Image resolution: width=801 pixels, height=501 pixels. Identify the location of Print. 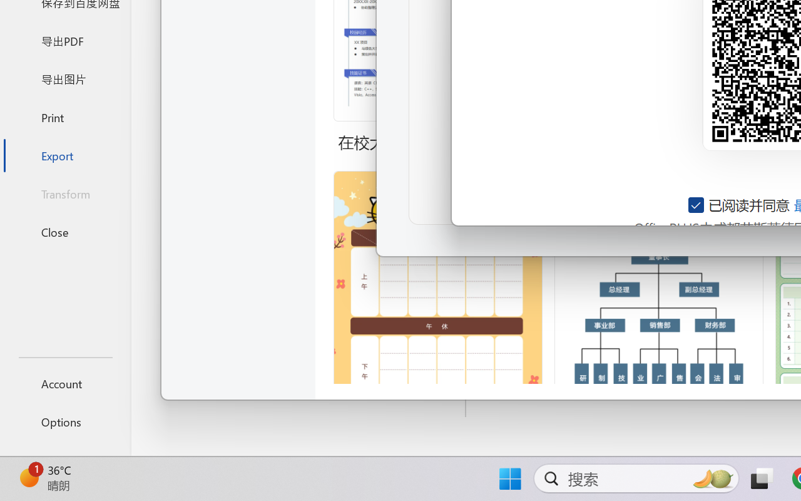
(65, 116).